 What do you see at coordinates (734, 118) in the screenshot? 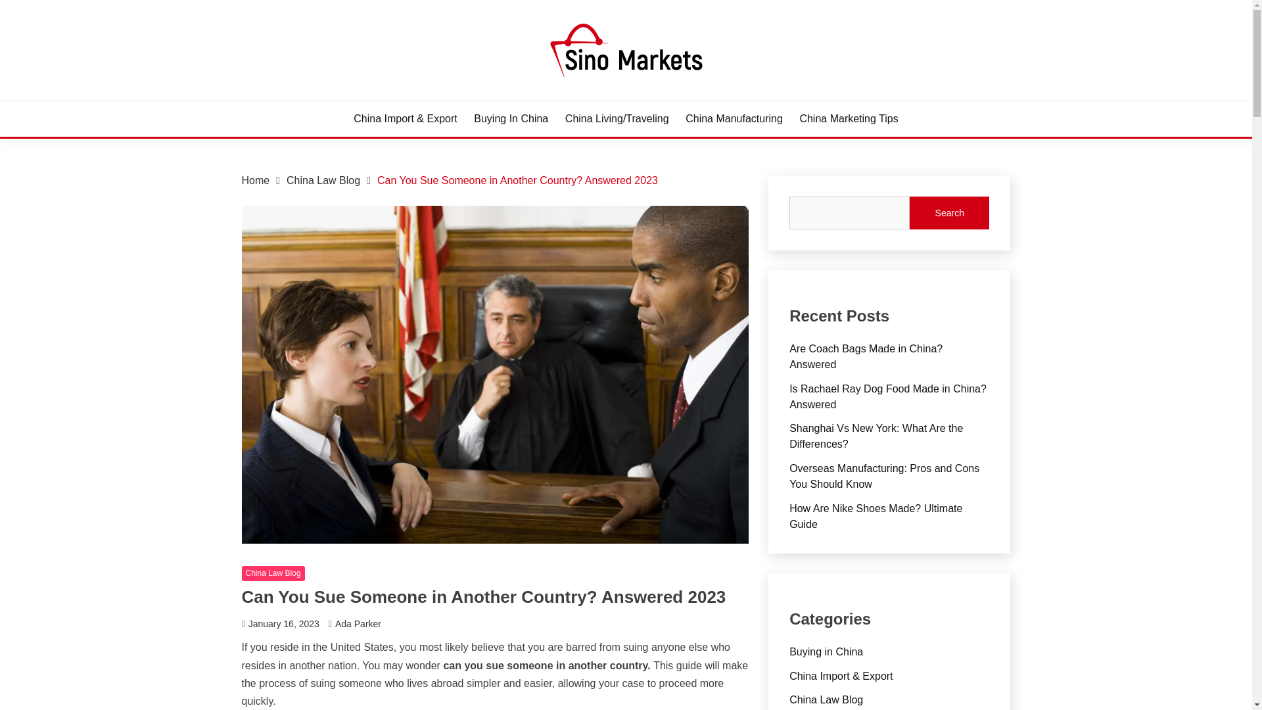
I see `China Manufacturing` at bounding box center [734, 118].